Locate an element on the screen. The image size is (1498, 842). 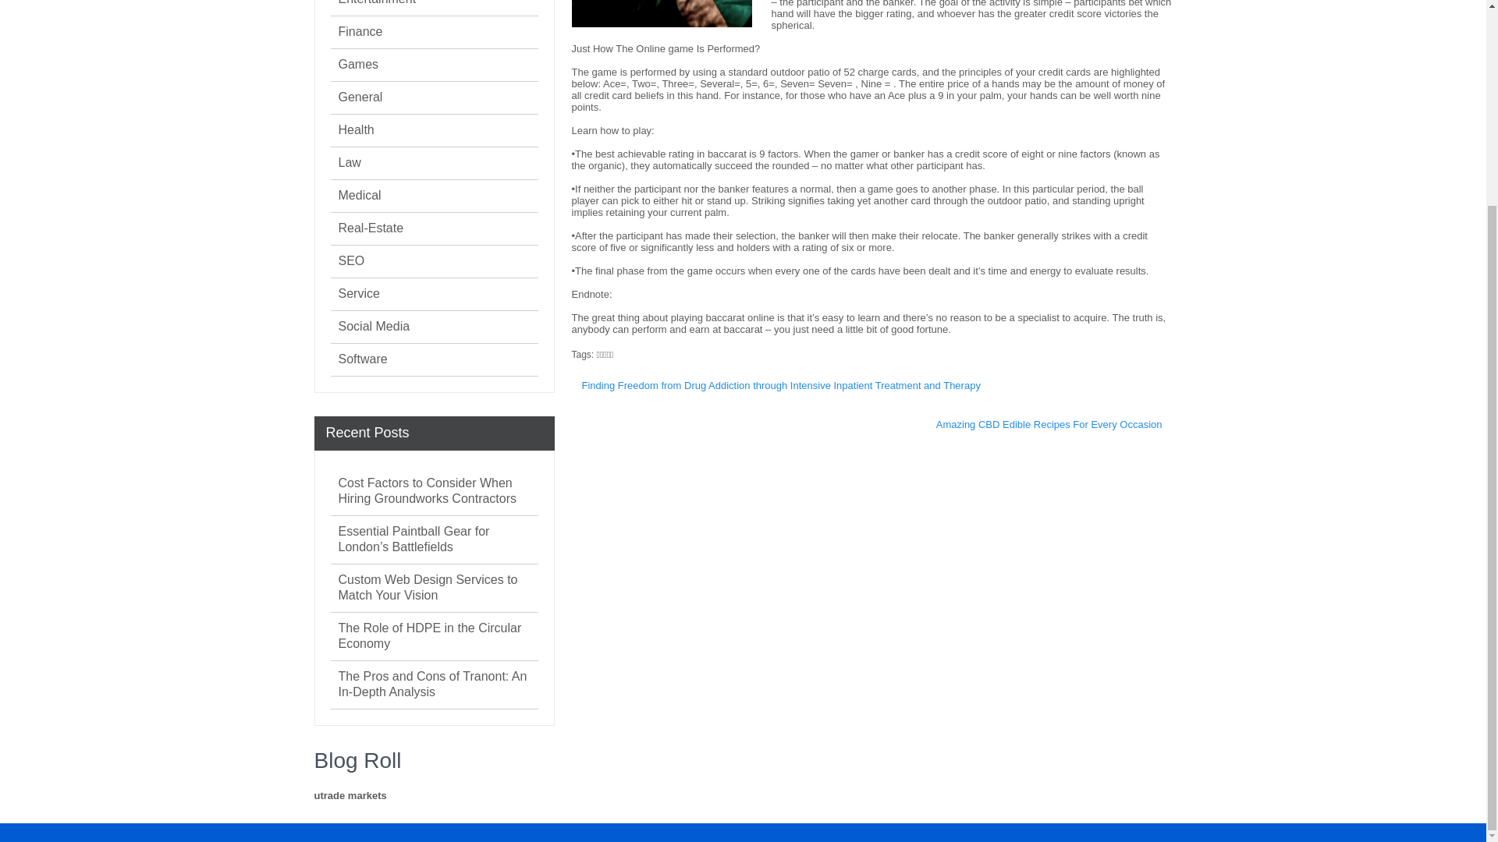
Games is located at coordinates (358, 64).